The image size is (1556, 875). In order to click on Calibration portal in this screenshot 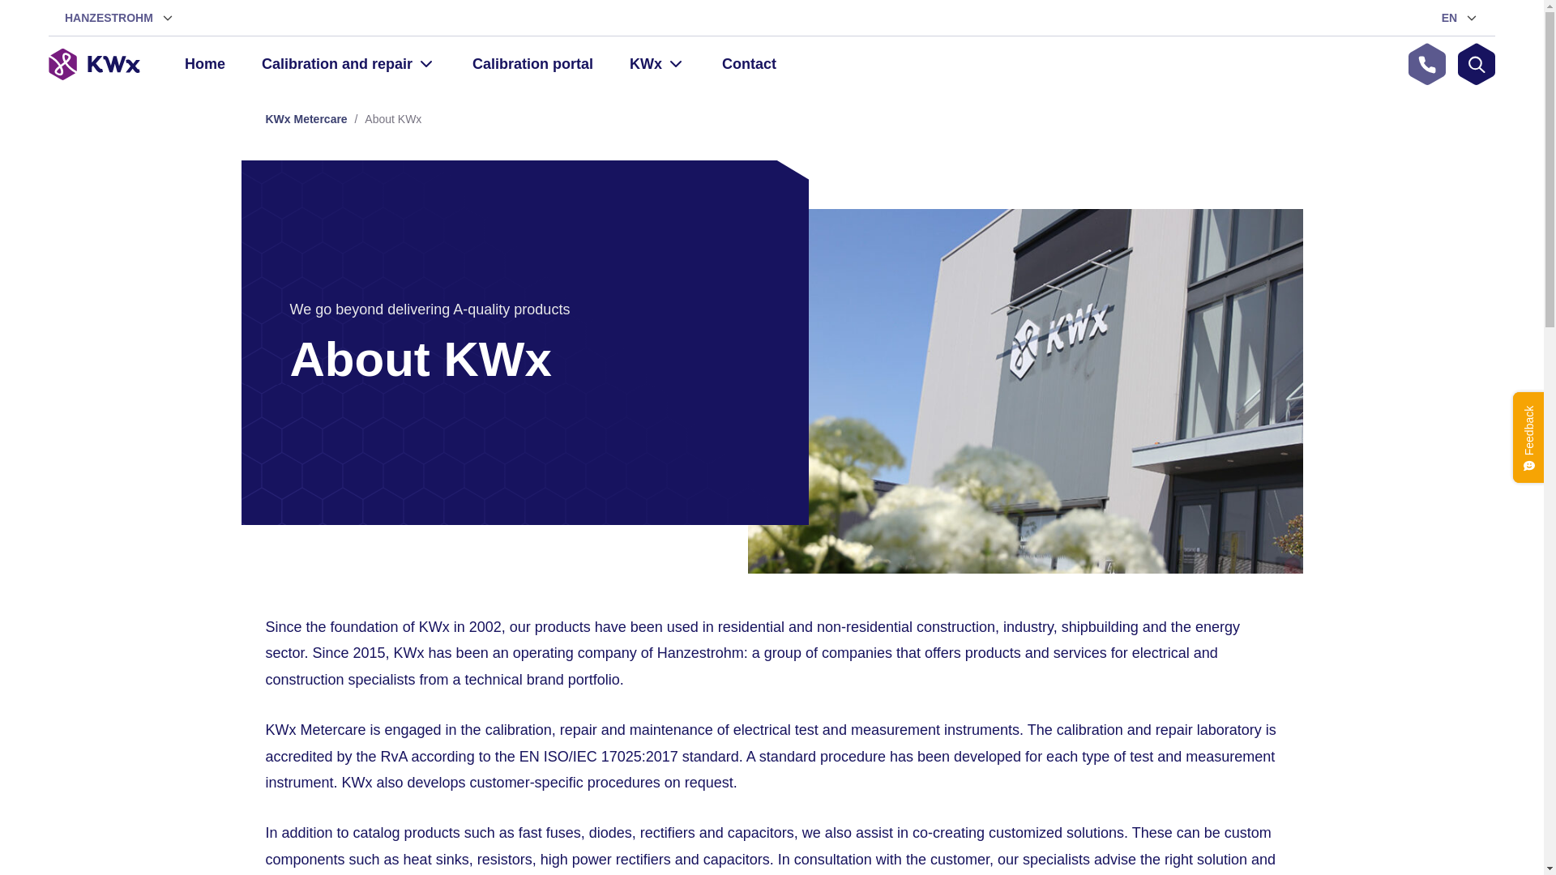, I will do `click(532, 64)`.